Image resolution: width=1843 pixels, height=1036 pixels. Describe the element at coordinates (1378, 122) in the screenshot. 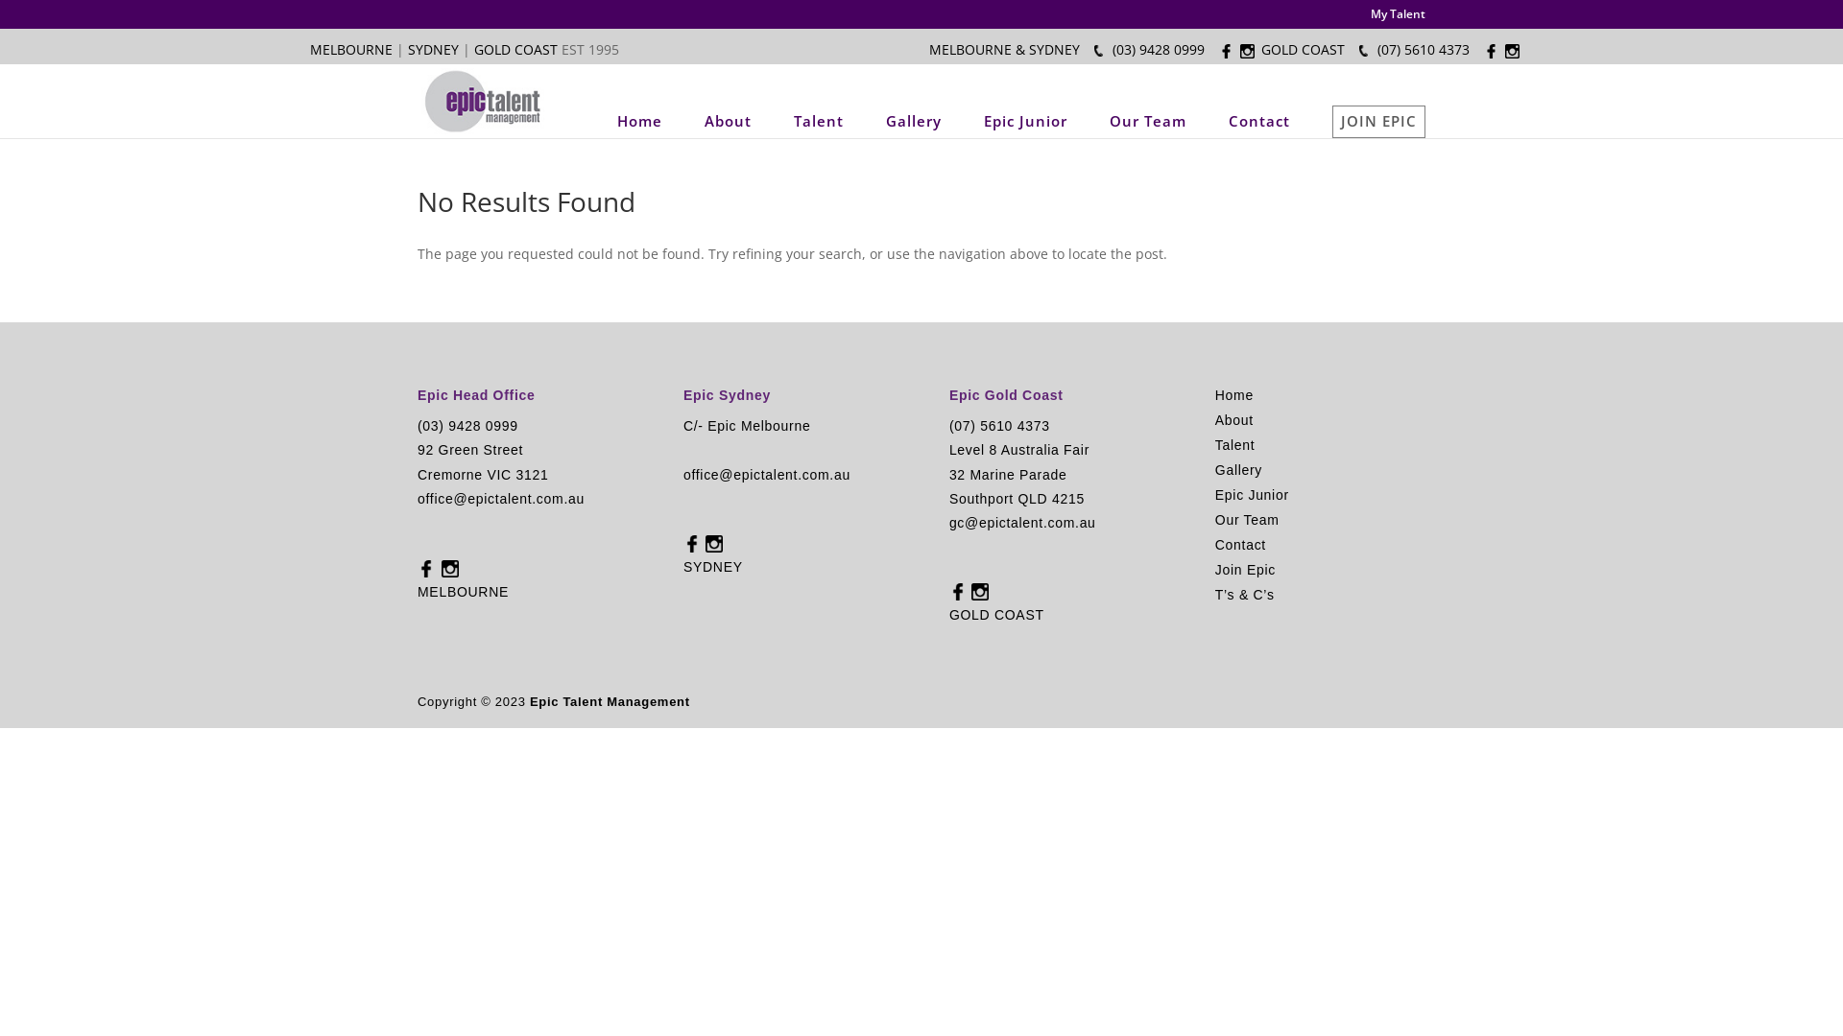

I see `JOIN EPIC` at that location.